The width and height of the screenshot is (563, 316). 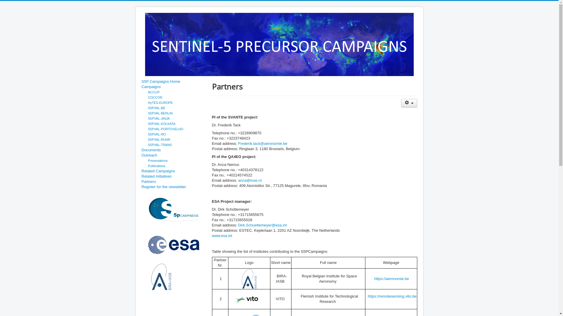 What do you see at coordinates (155, 97) in the screenshot?
I see `COCCON` at bounding box center [155, 97].